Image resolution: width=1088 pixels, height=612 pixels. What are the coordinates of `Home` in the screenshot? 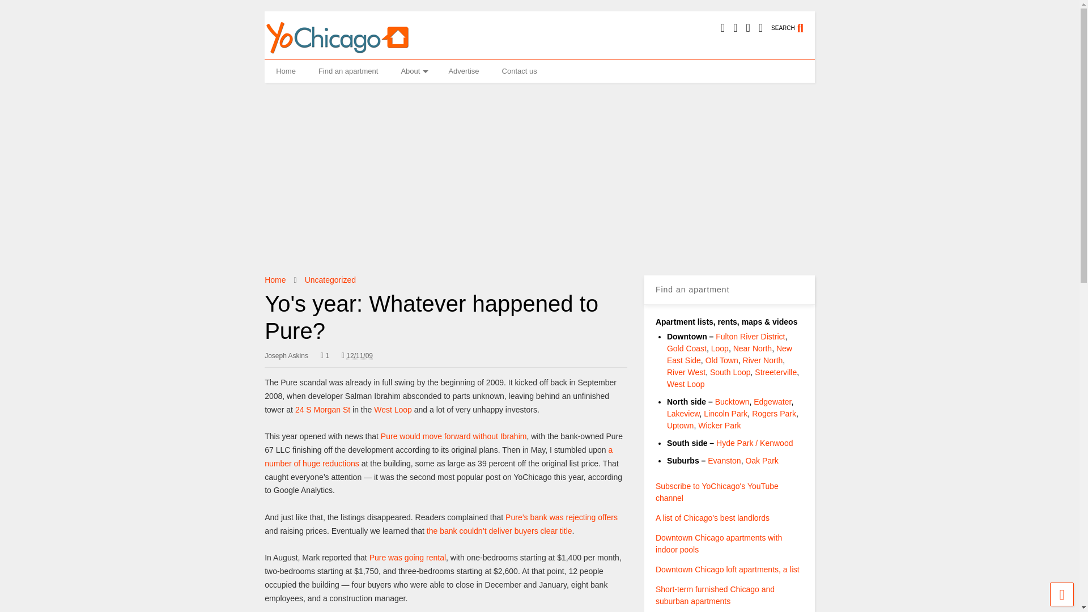 It's located at (286, 71).